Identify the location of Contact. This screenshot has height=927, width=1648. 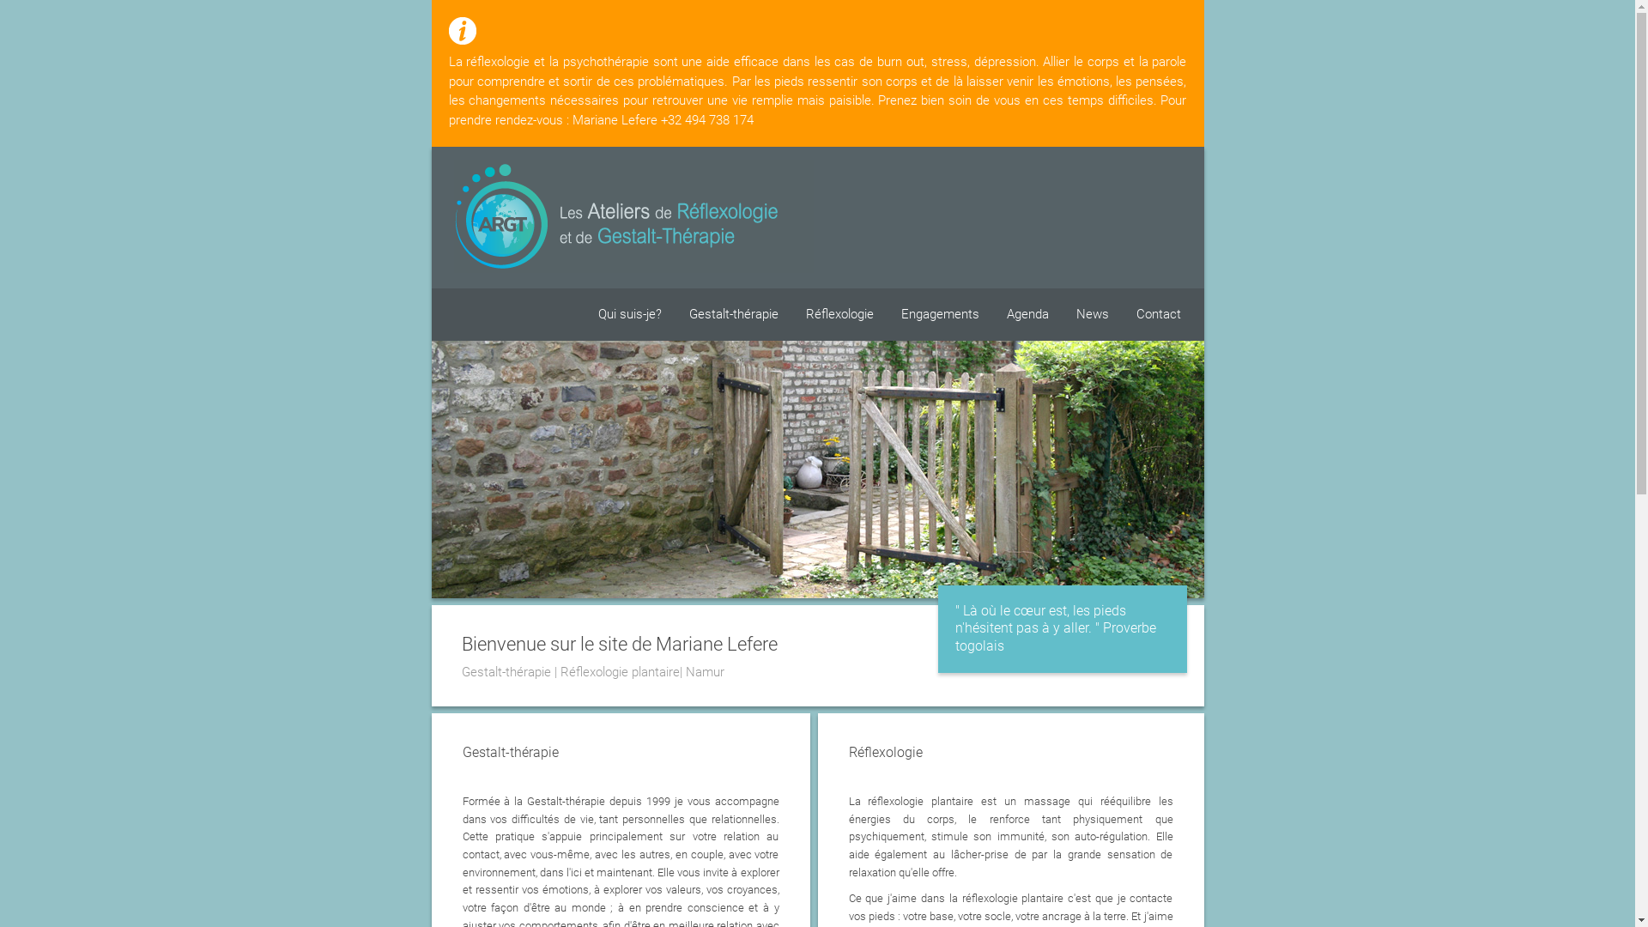
(1158, 314).